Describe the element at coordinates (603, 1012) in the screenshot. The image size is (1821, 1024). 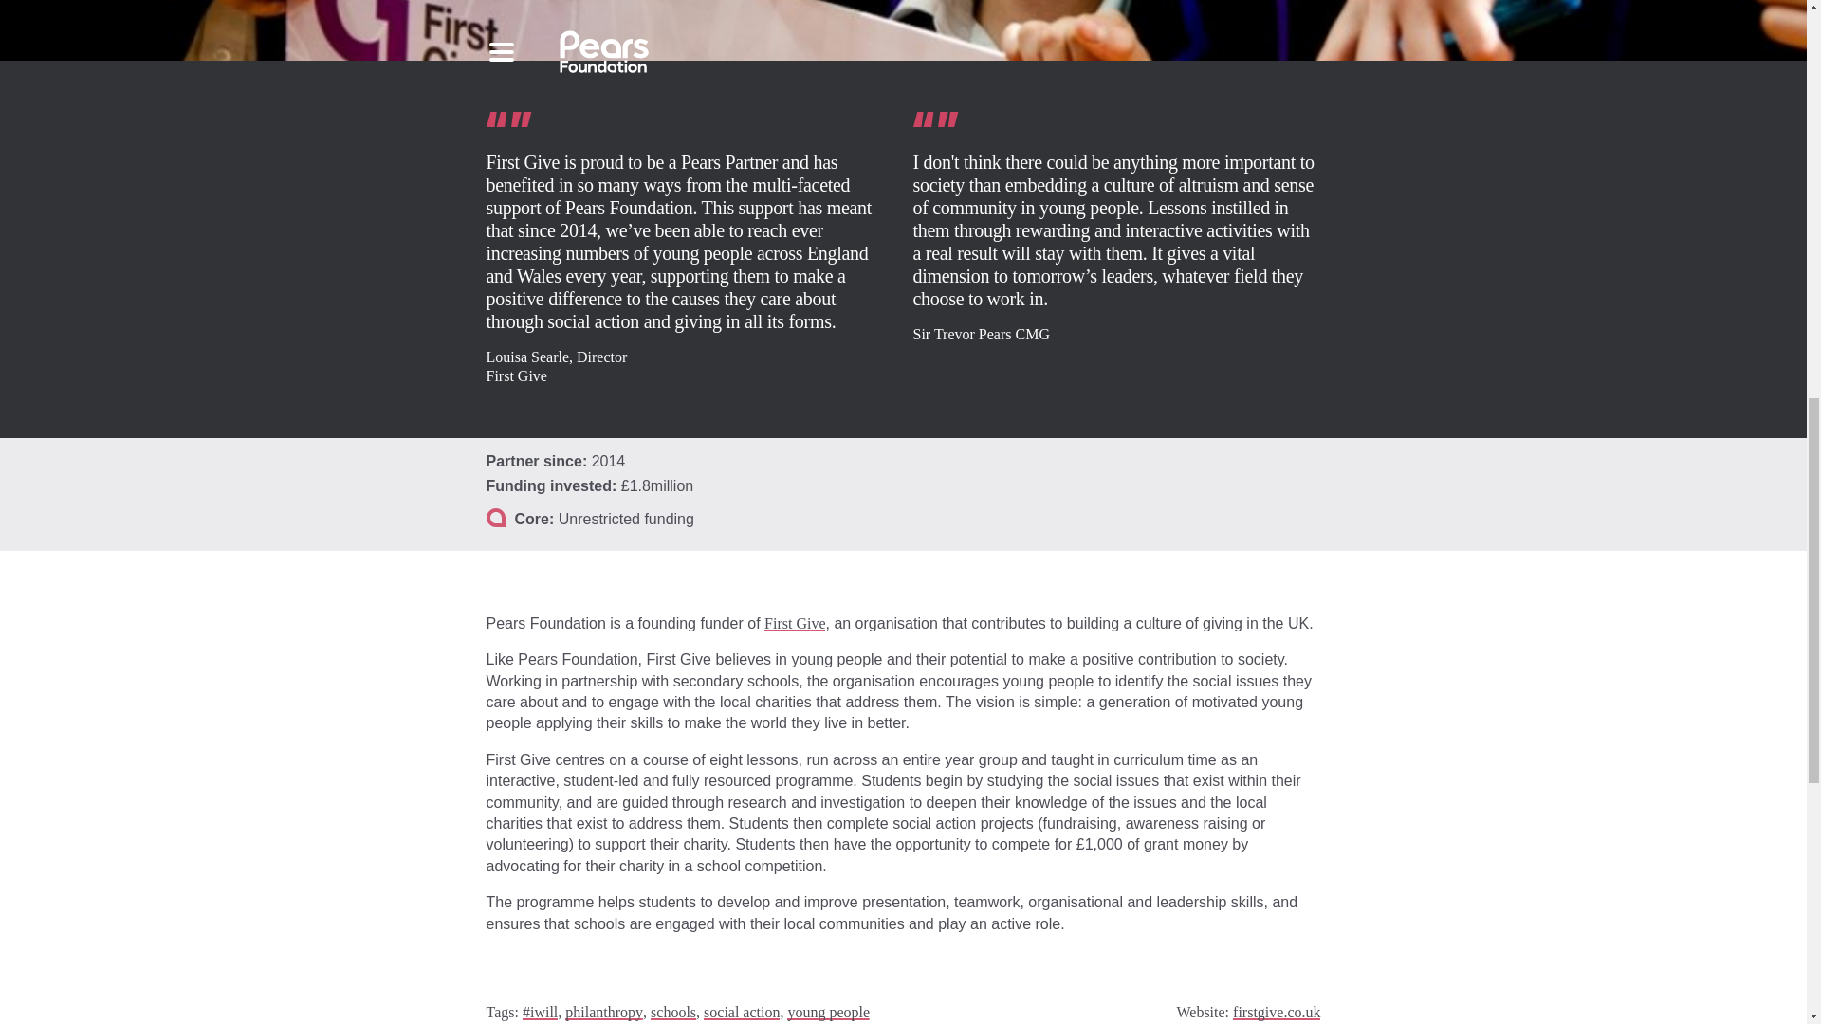
I see `philanthropy` at that location.